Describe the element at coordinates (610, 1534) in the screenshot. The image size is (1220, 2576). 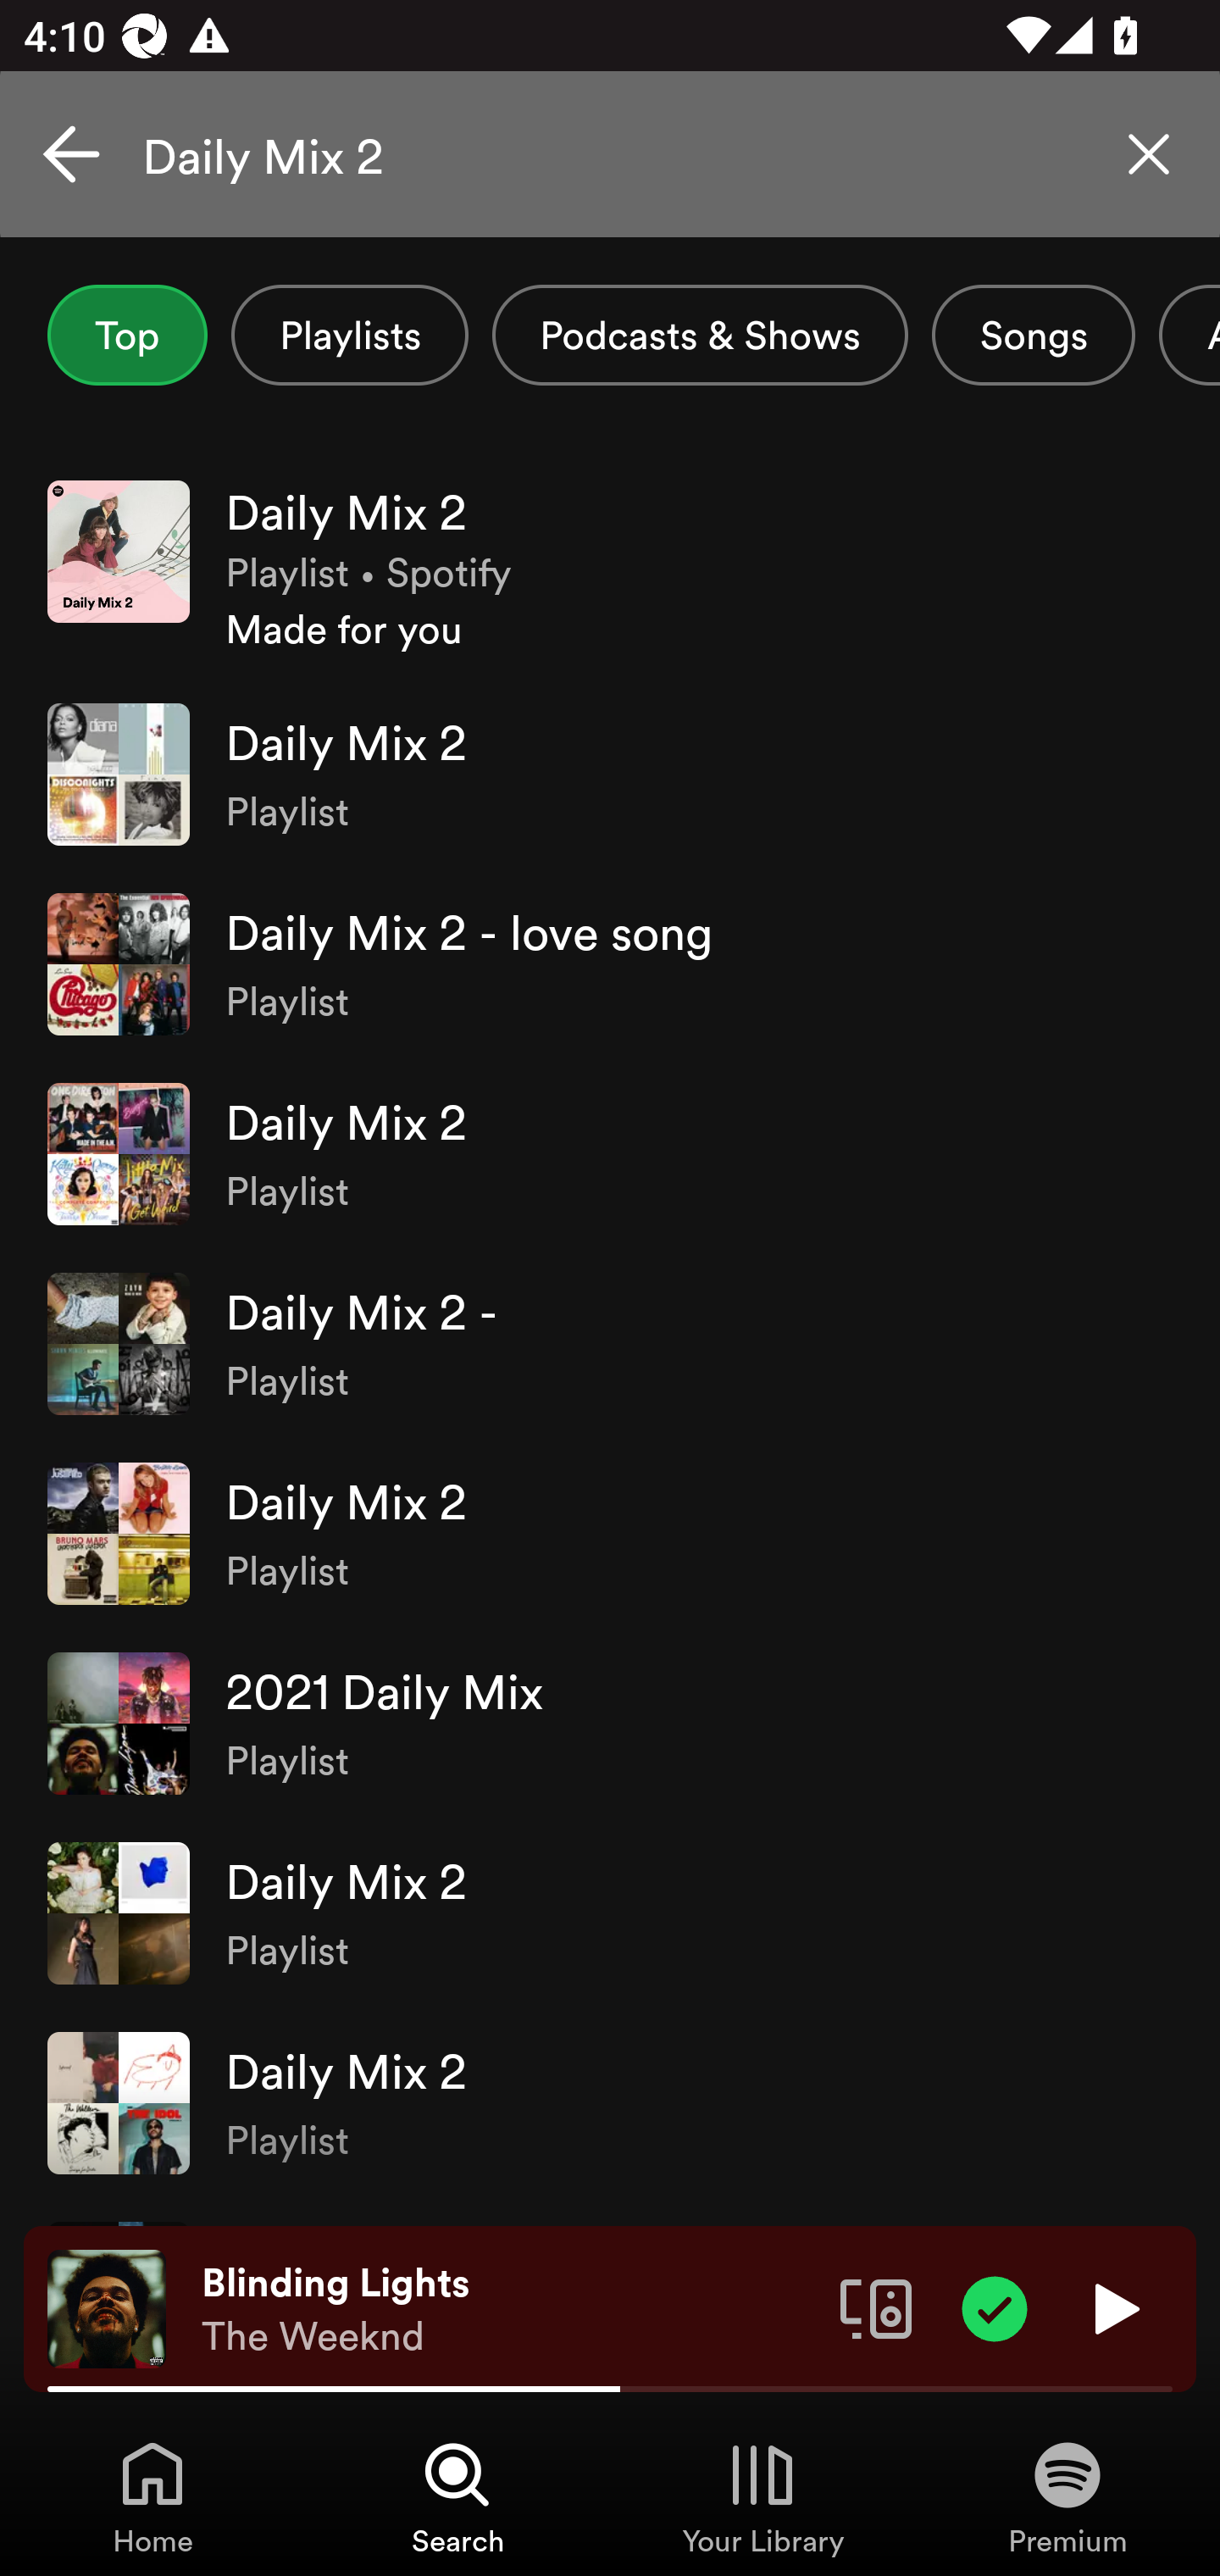
I see `Daily Mix 2 Playlist` at that location.